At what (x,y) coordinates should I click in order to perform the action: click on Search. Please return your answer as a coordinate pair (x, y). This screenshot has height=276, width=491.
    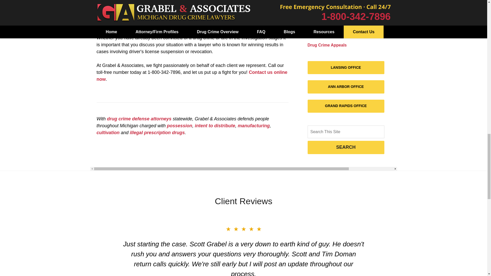
    Looking at the image, I should click on (345, 132).